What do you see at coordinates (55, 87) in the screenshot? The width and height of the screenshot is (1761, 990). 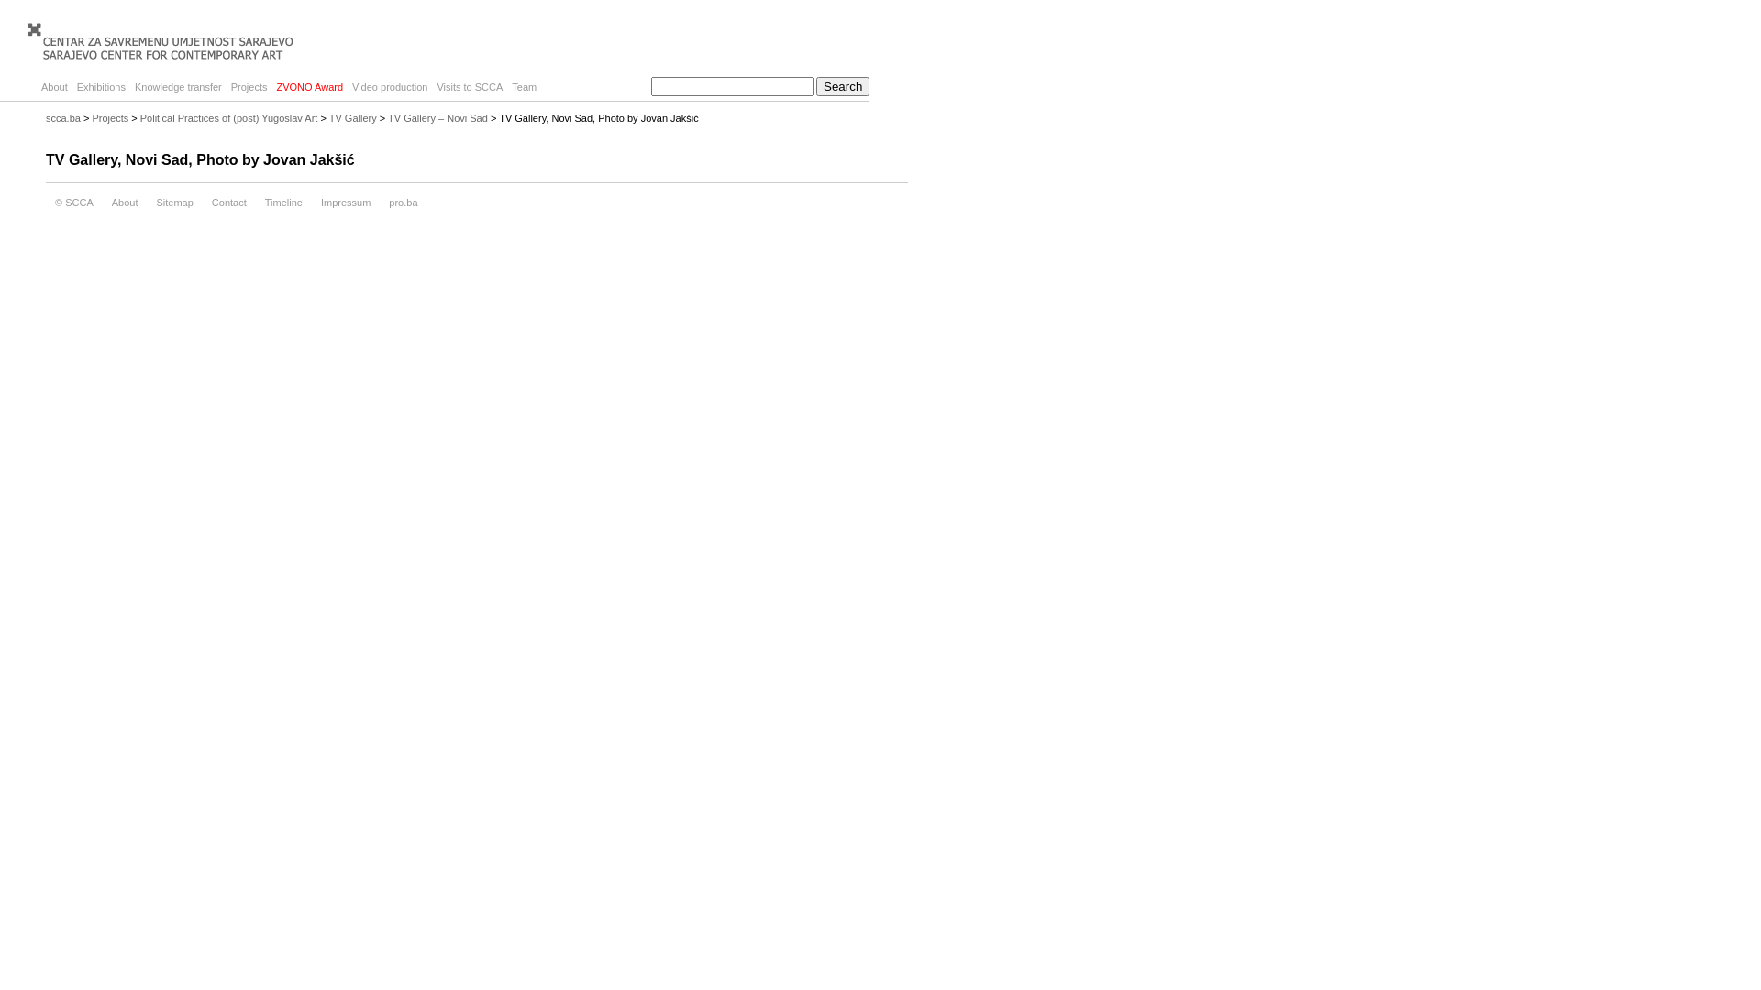 I see `About` at bounding box center [55, 87].